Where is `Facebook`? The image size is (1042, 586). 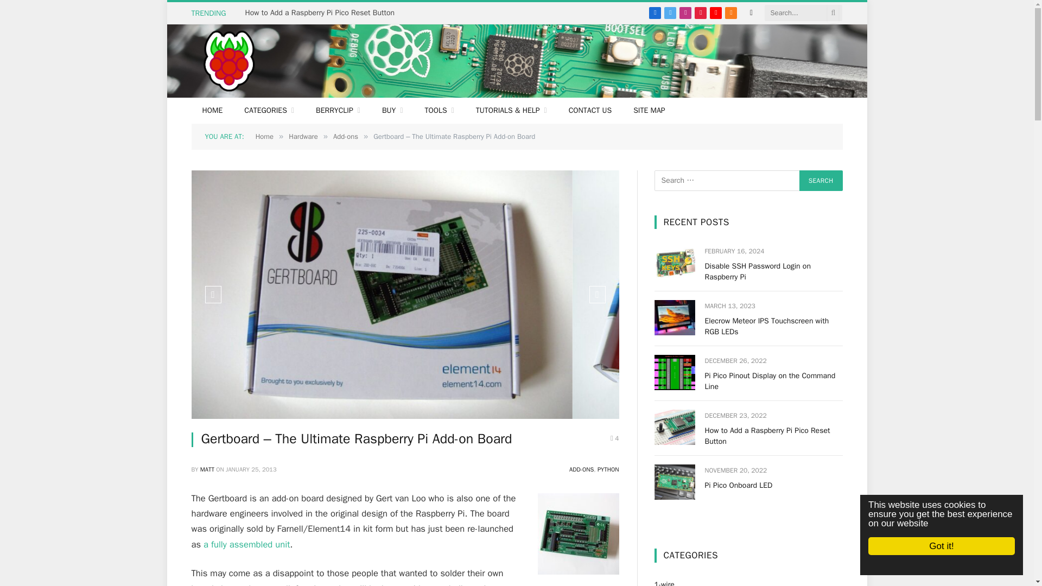
Facebook is located at coordinates (655, 12).